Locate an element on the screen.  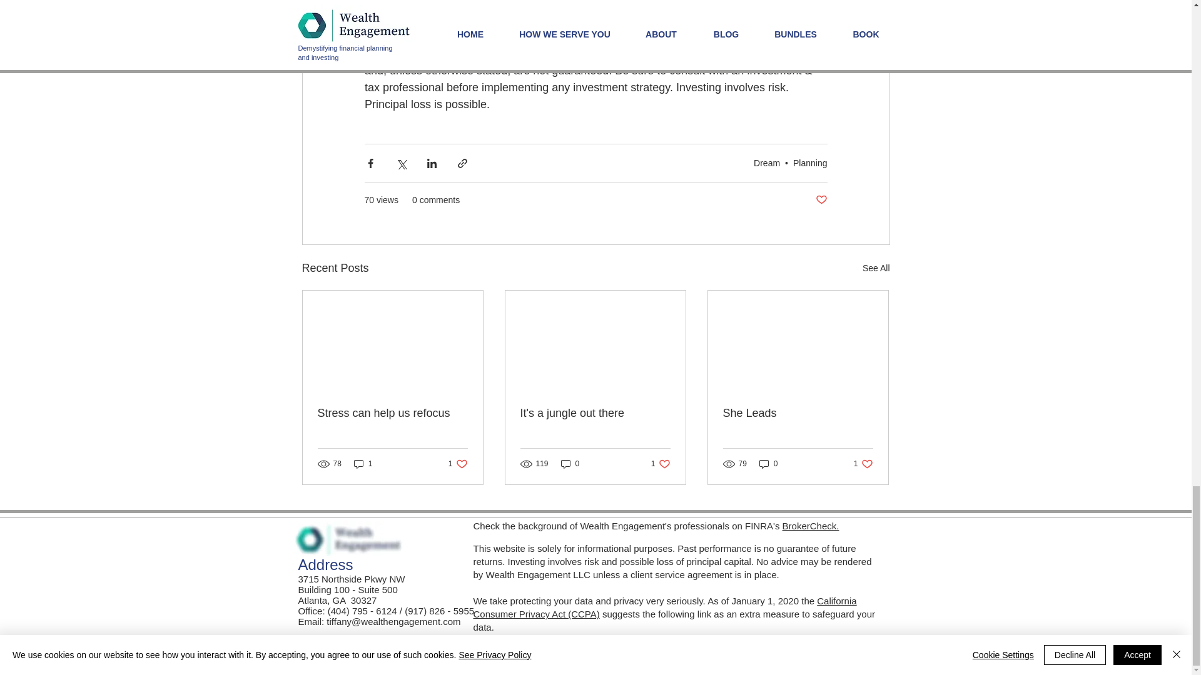
Planning is located at coordinates (393, 413).